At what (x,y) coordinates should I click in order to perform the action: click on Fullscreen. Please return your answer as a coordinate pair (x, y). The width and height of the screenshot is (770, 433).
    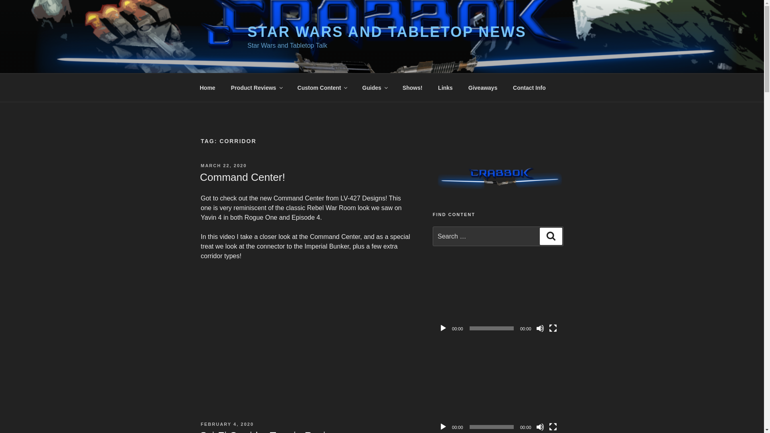
    Looking at the image, I should click on (553, 427).